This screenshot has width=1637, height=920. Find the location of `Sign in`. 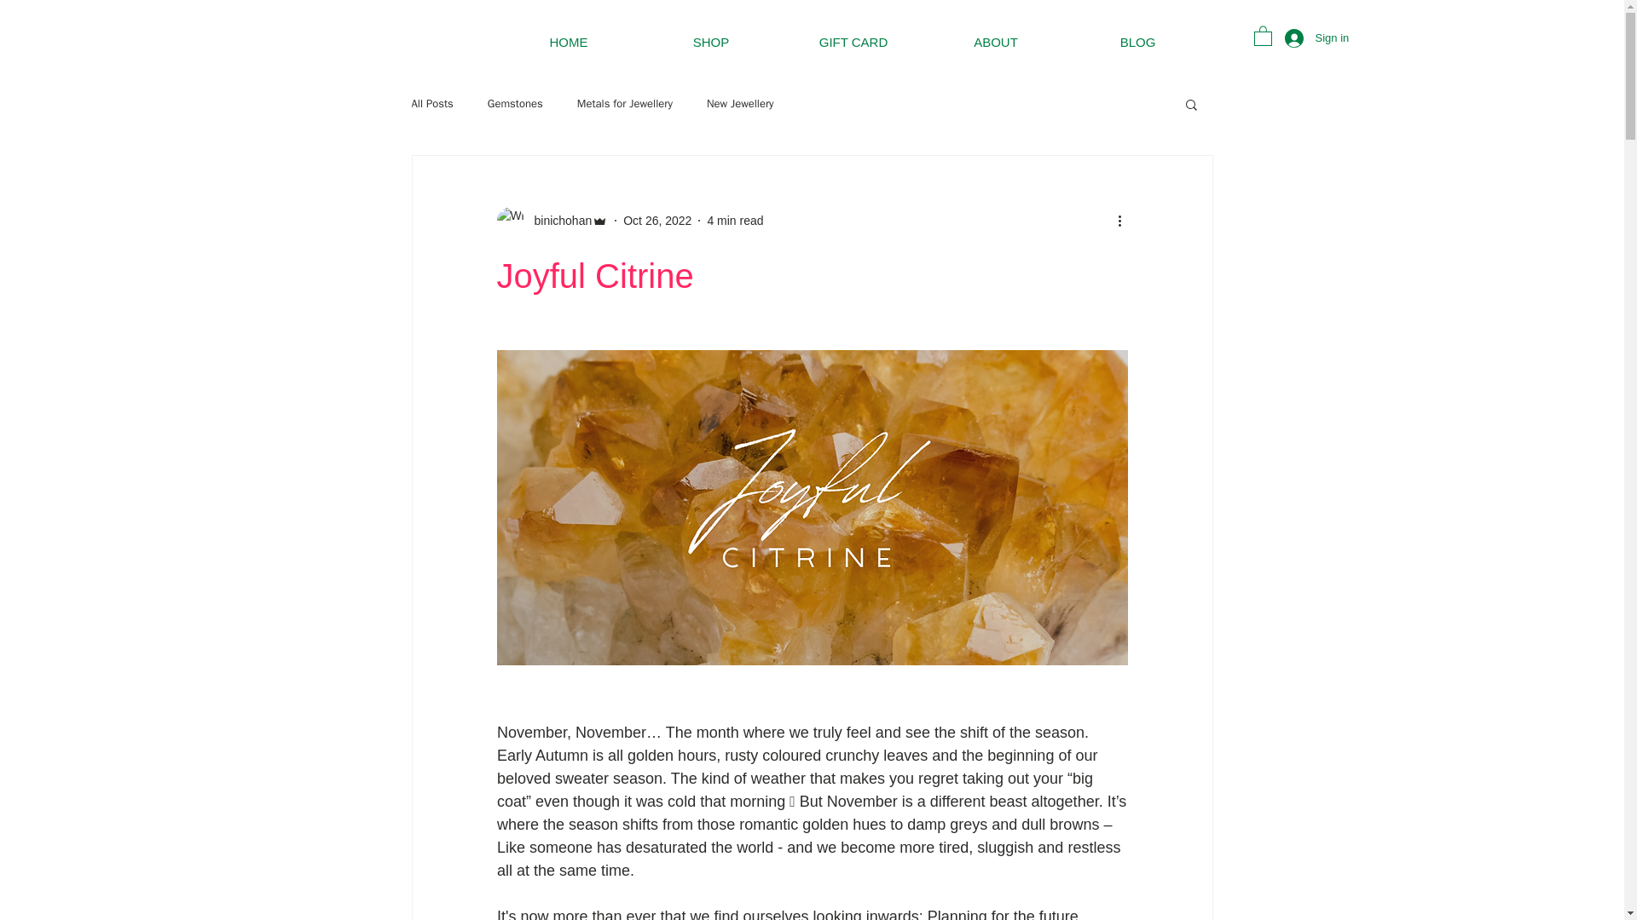

Sign in is located at coordinates (1293, 37).